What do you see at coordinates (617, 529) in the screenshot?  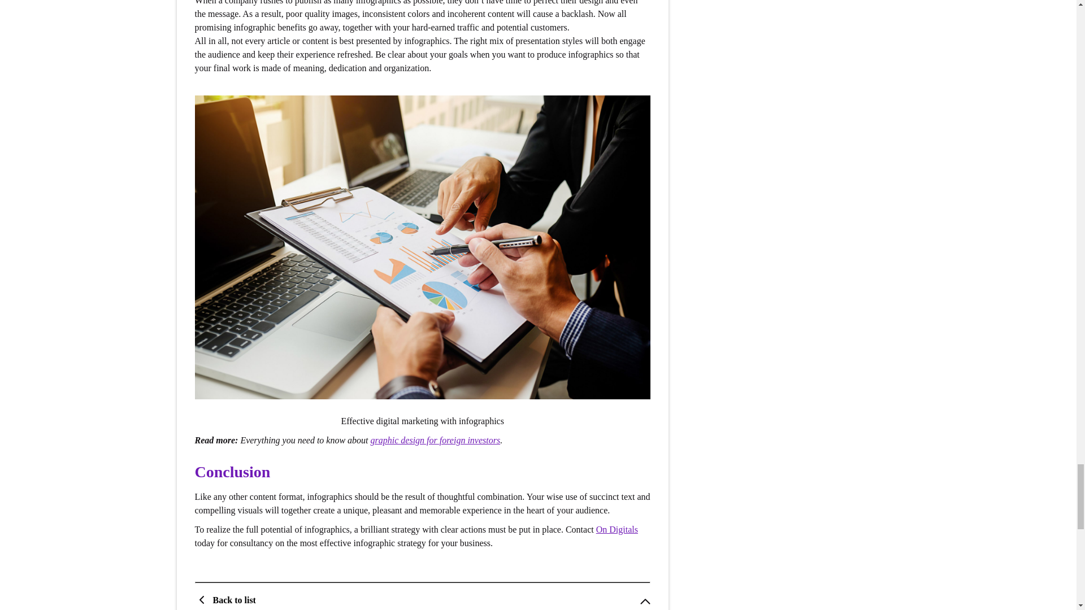 I see `On Digitals` at bounding box center [617, 529].